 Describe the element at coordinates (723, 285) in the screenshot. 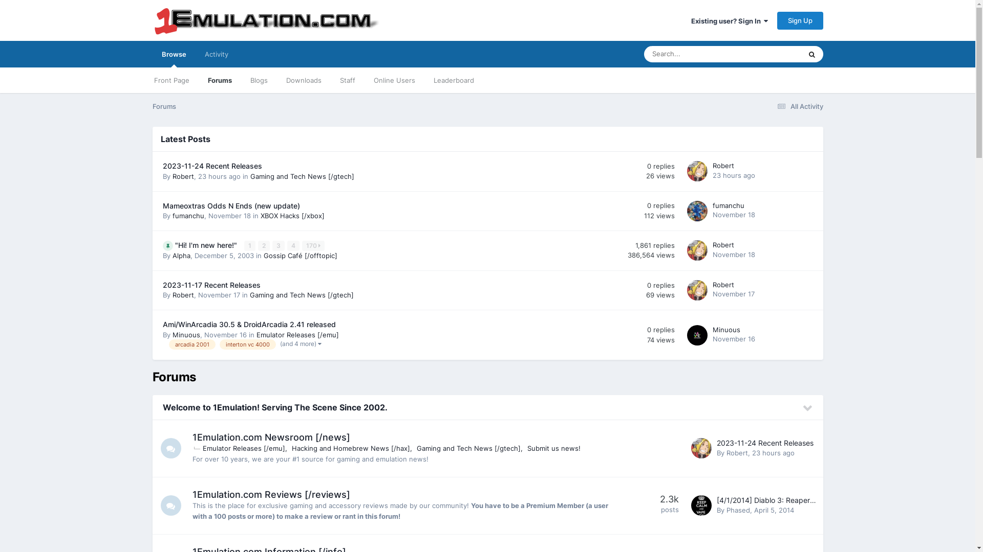

I see `Robert` at that location.